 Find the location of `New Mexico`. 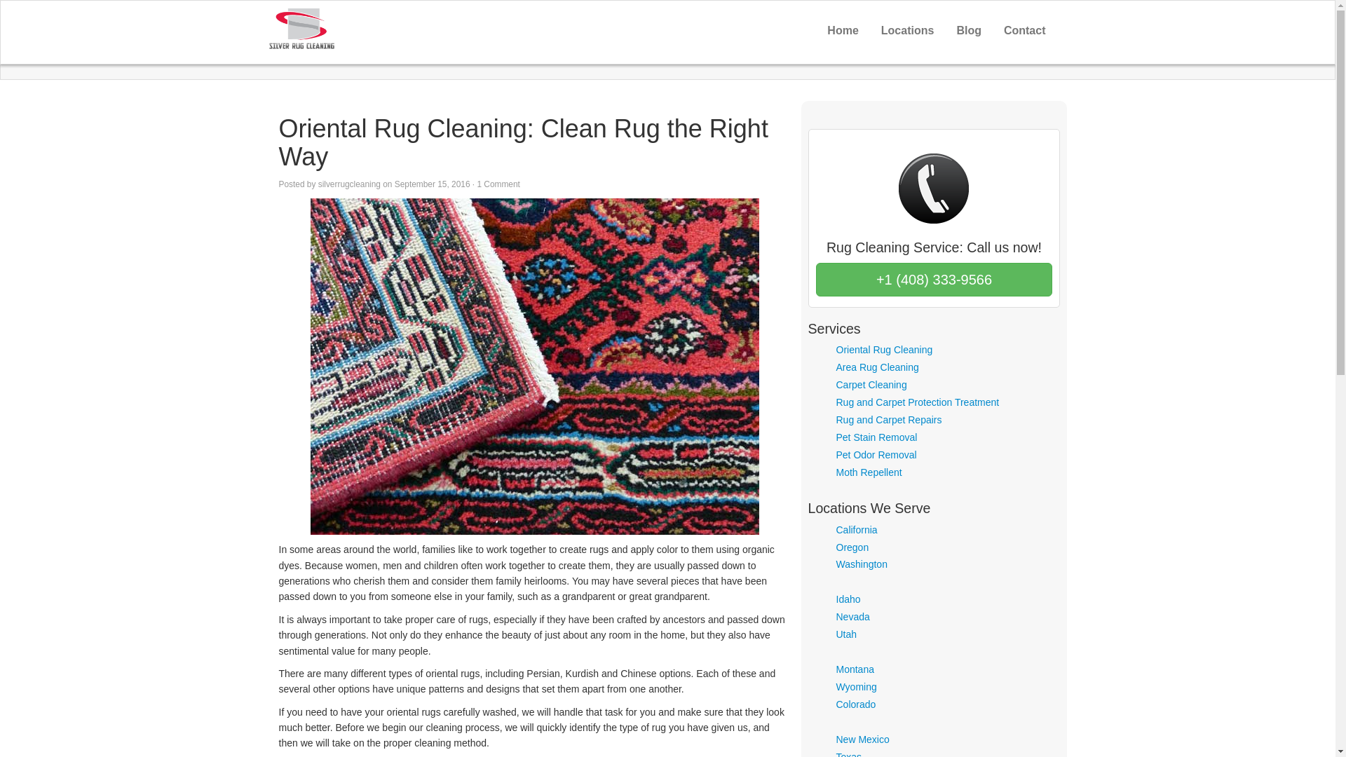

New Mexico is located at coordinates (862, 739).